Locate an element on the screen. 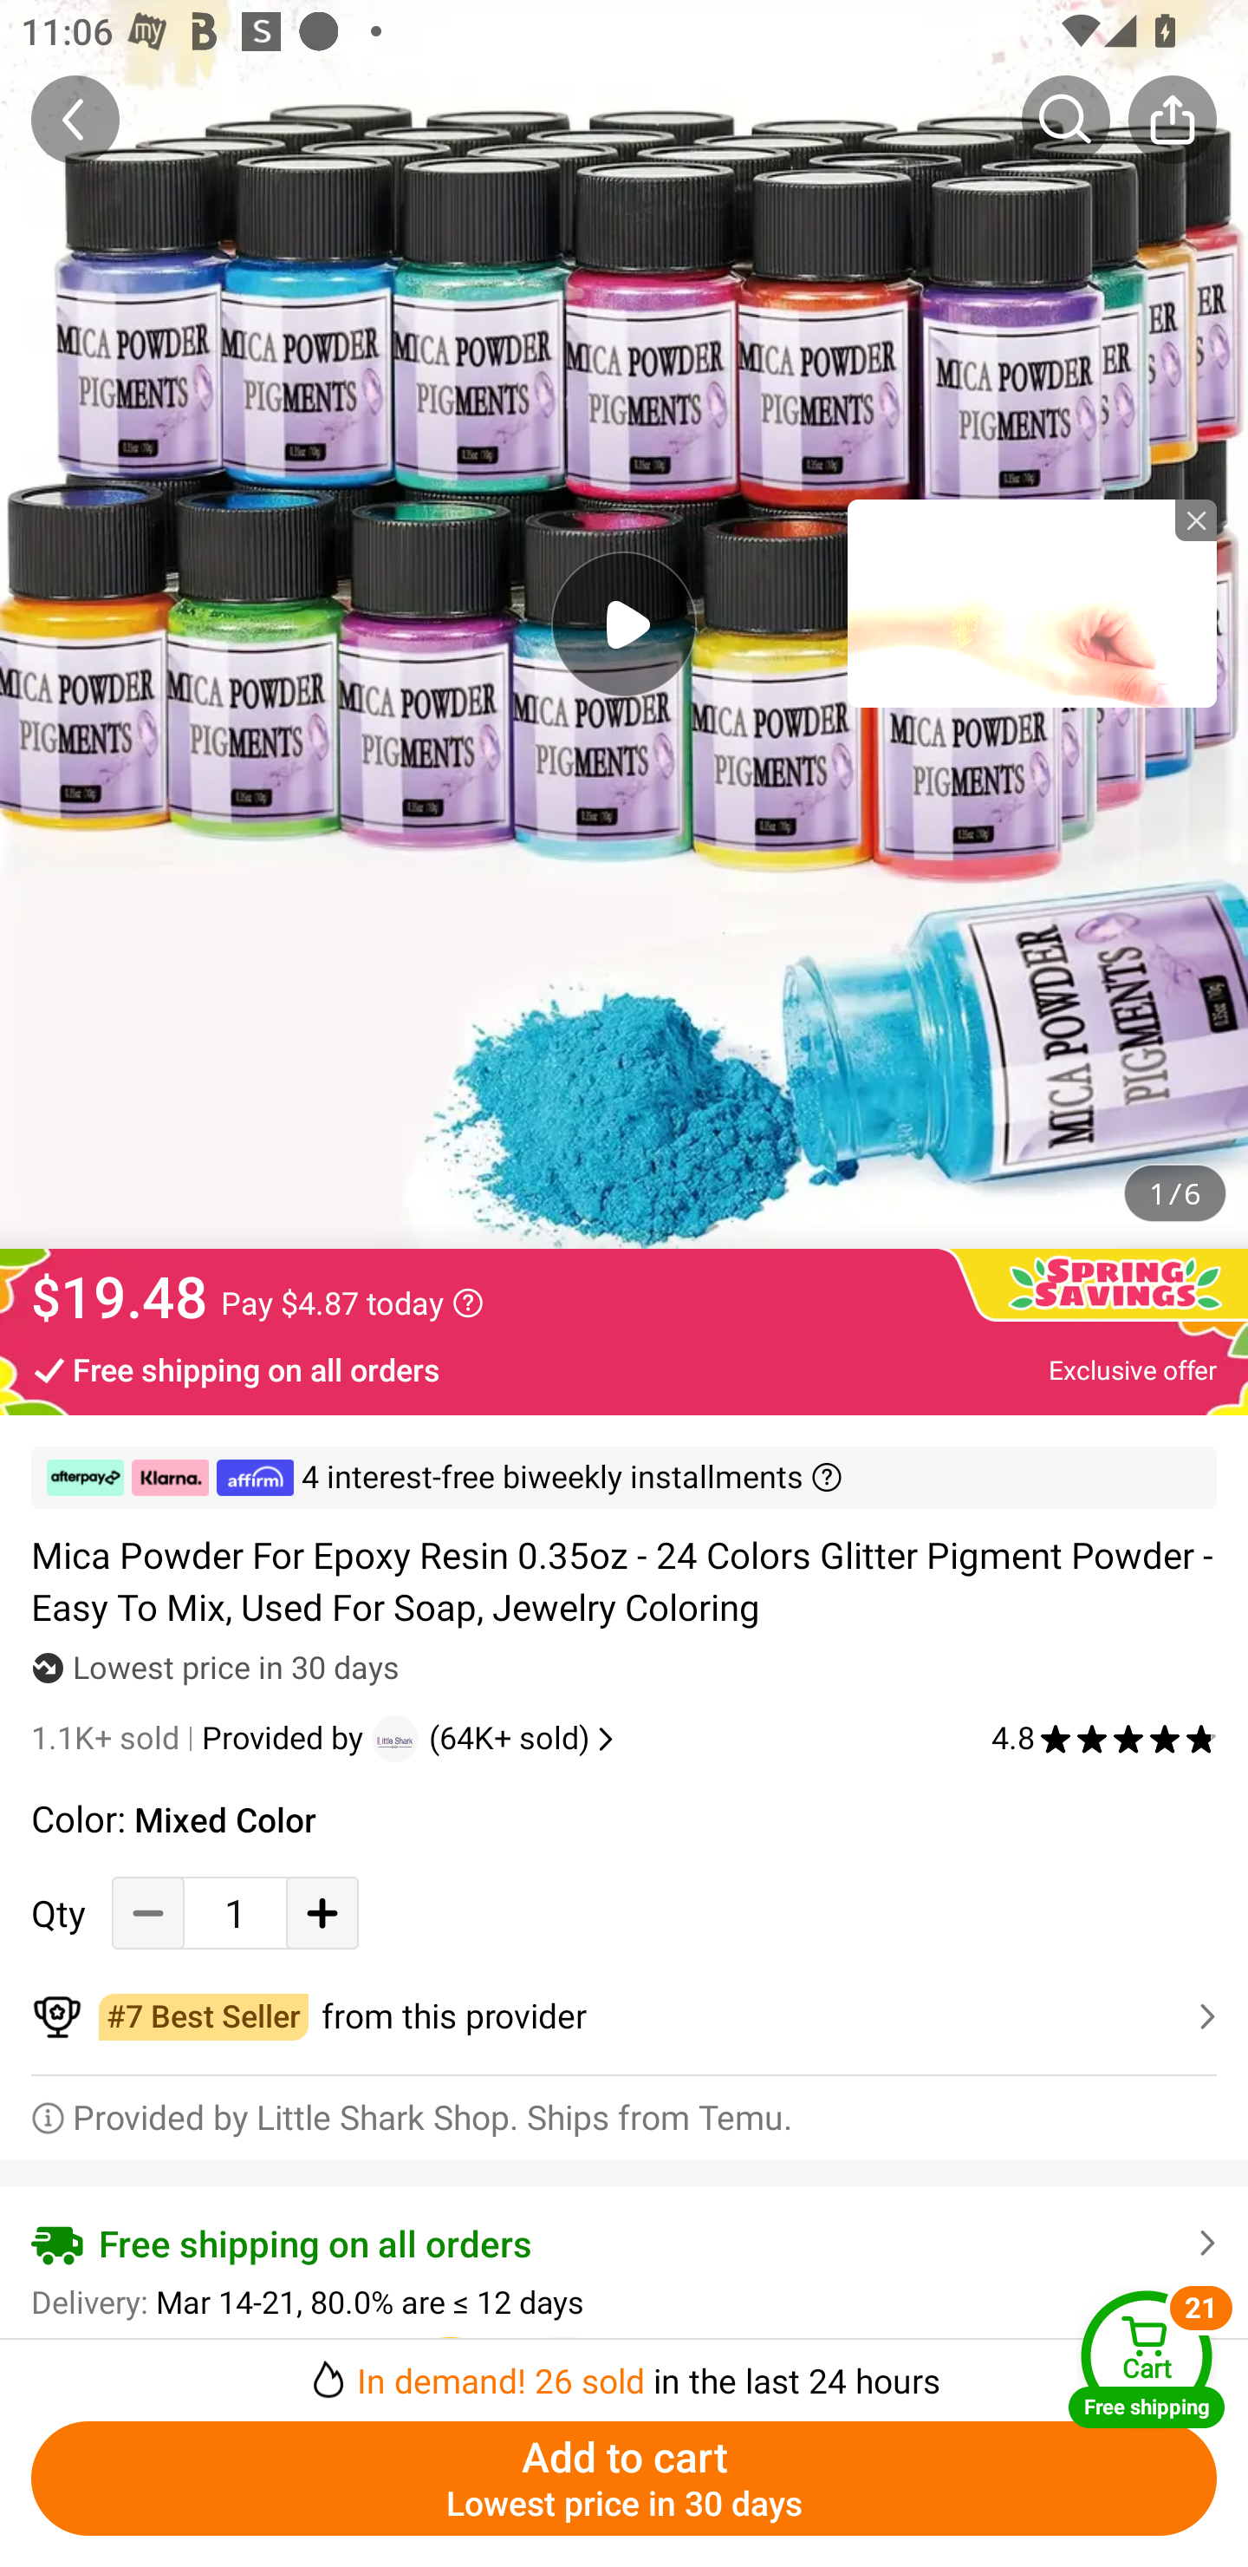 This screenshot has width=1248, height=2567. Back is located at coordinates (75, 119).